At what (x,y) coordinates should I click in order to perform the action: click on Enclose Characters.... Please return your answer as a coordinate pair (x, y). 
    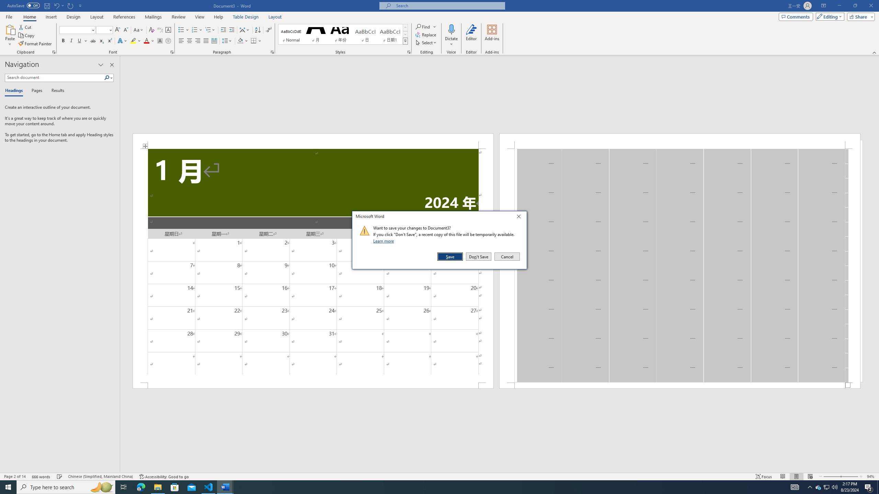
    Looking at the image, I should click on (168, 41).